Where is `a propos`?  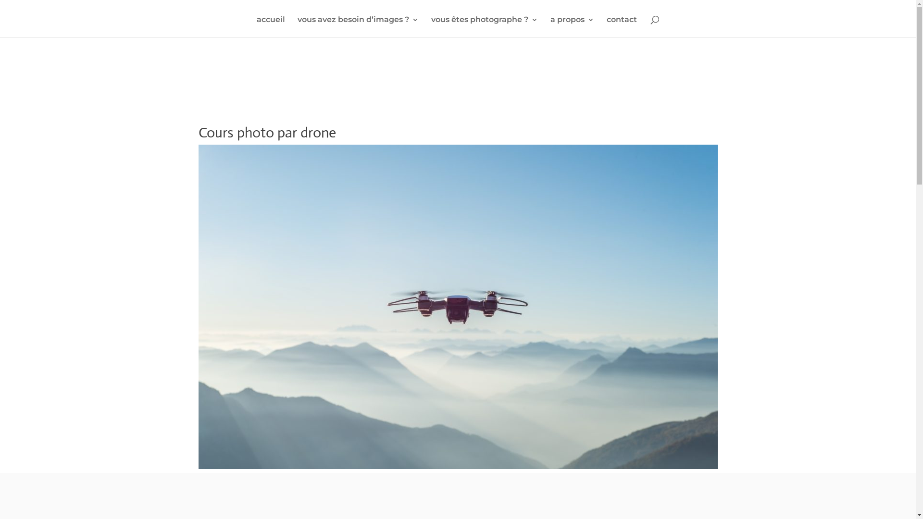 a propos is located at coordinates (572, 27).